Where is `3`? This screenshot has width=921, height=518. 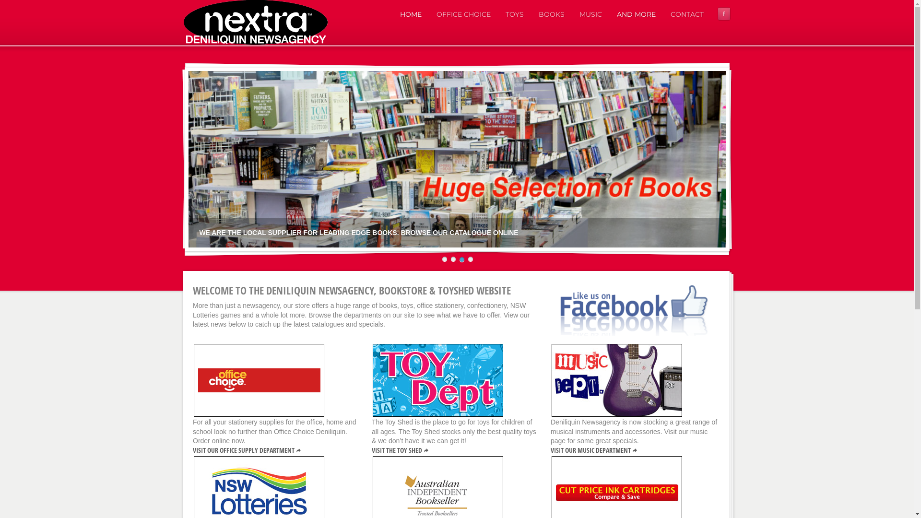 3 is located at coordinates (461, 260).